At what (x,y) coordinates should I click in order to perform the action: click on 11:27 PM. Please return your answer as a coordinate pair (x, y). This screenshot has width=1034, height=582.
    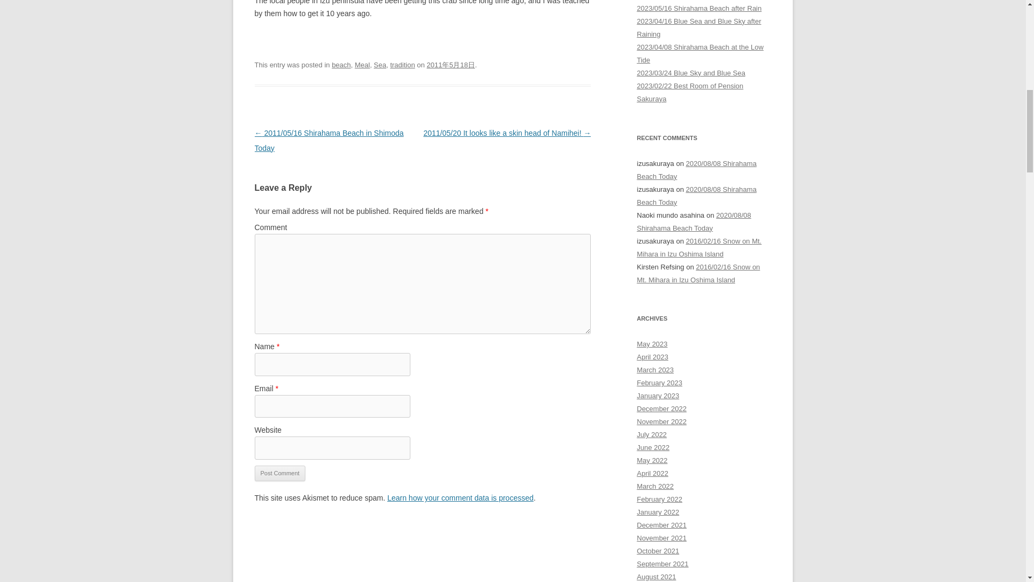
    Looking at the image, I should click on (450, 65).